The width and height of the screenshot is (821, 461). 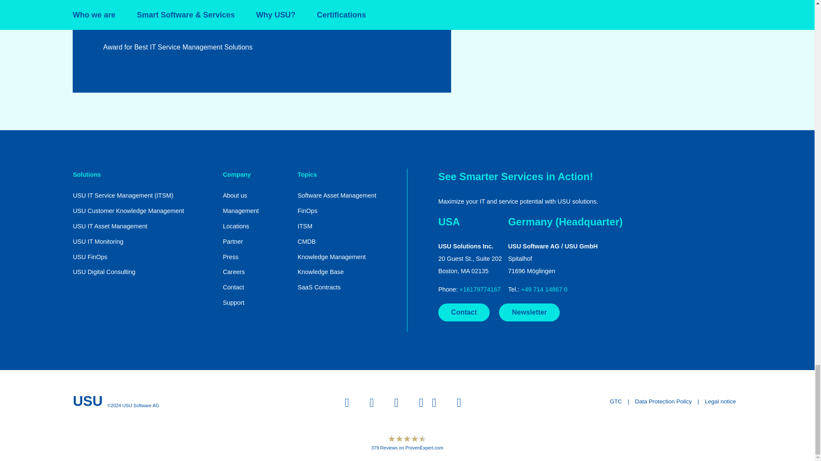 I want to click on Facebook, so click(x=400, y=403).